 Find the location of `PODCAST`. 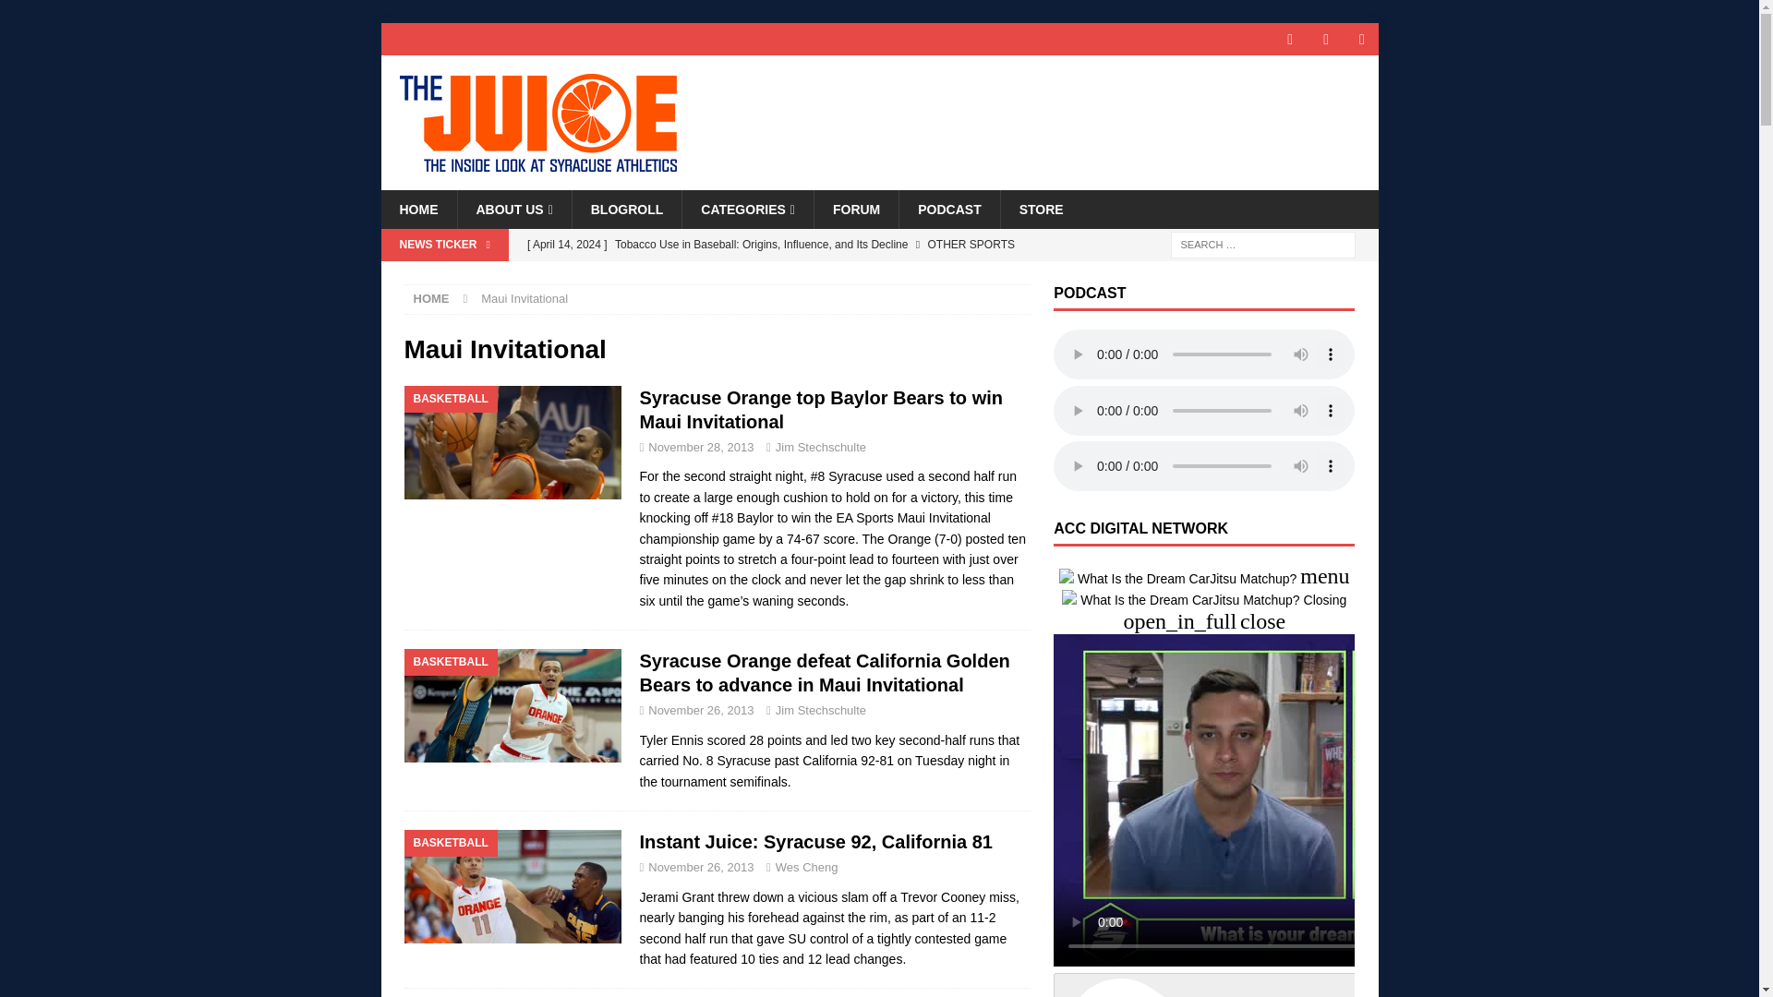

PODCAST is located at coordinates (949, 210).